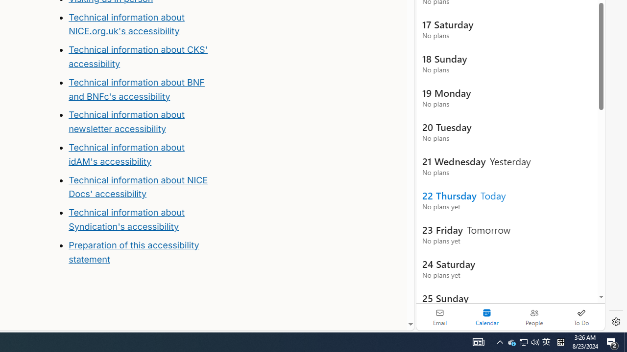  Describe the element at coordinates (534, 317) in the screenshot. I see `People` at that location.